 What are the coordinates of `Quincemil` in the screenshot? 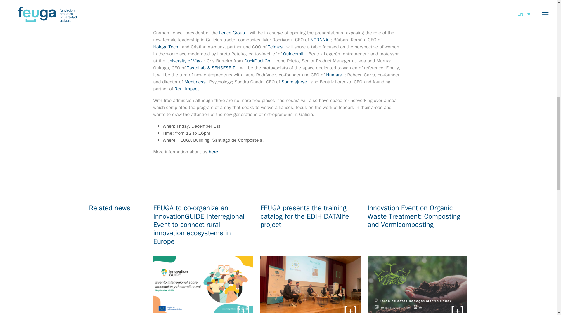 It's located at (293, 54).